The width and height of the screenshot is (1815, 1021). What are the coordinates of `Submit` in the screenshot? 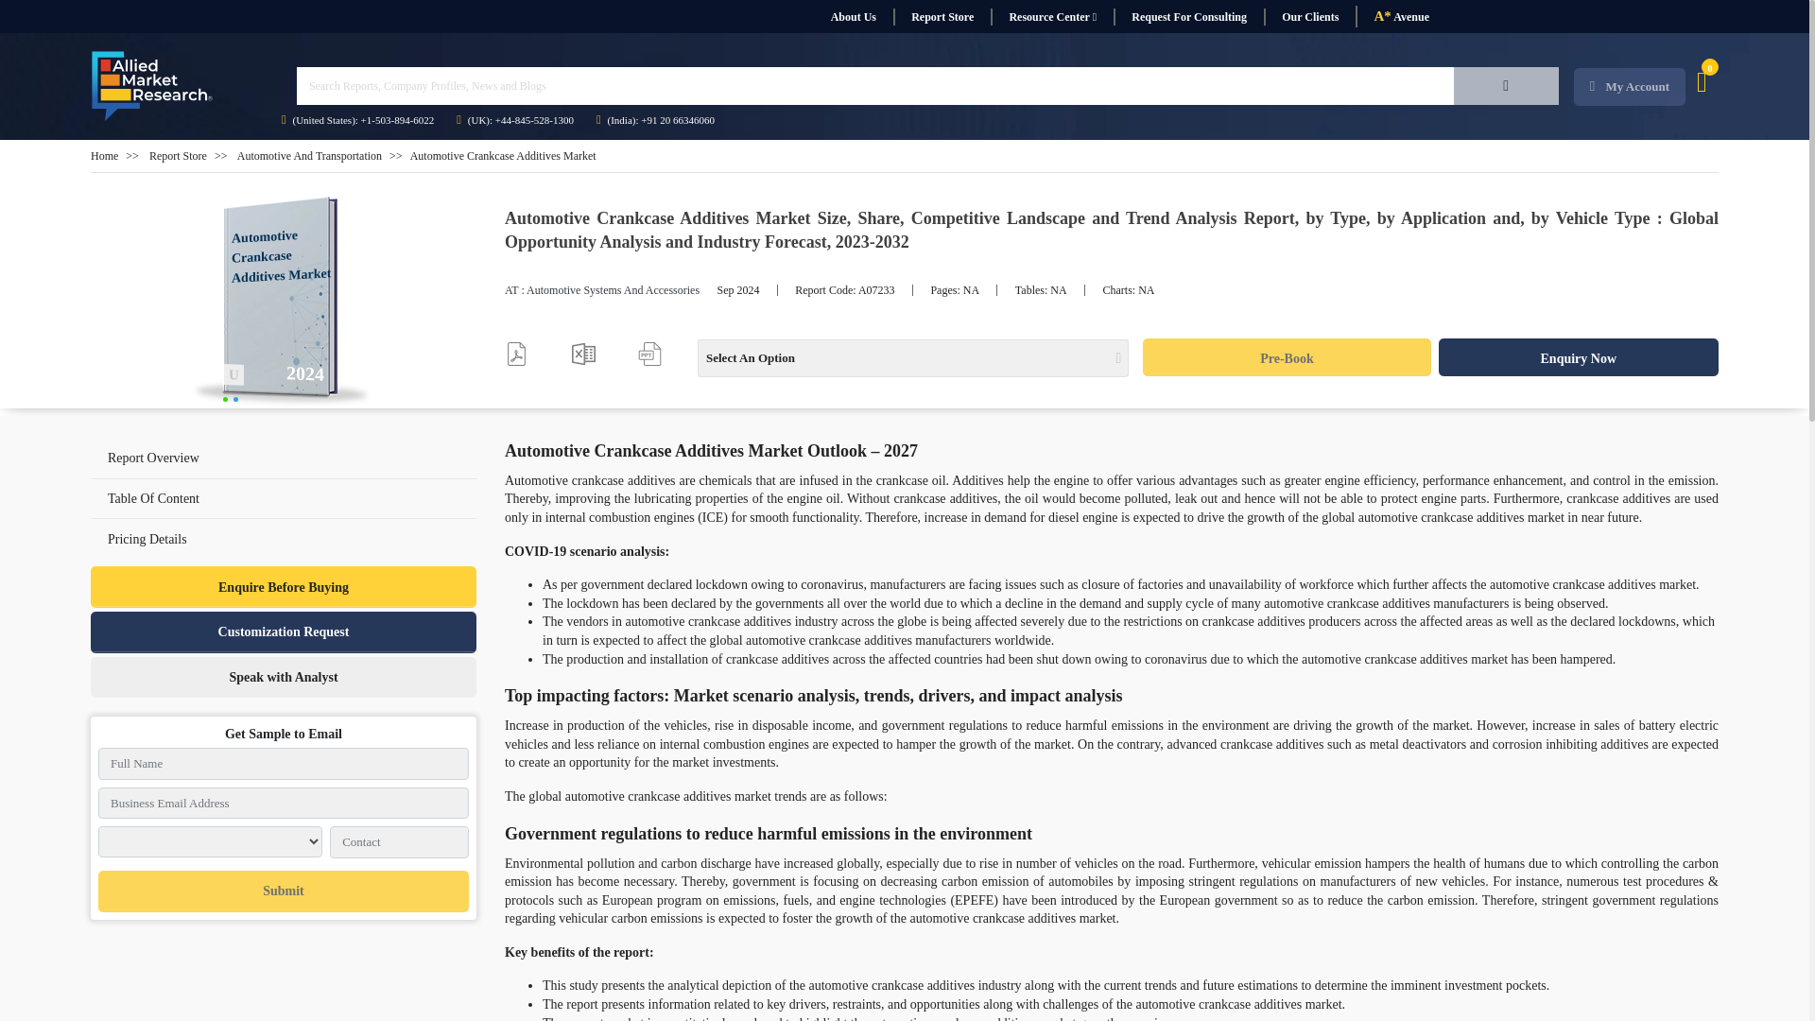 It's located at (283, 891).